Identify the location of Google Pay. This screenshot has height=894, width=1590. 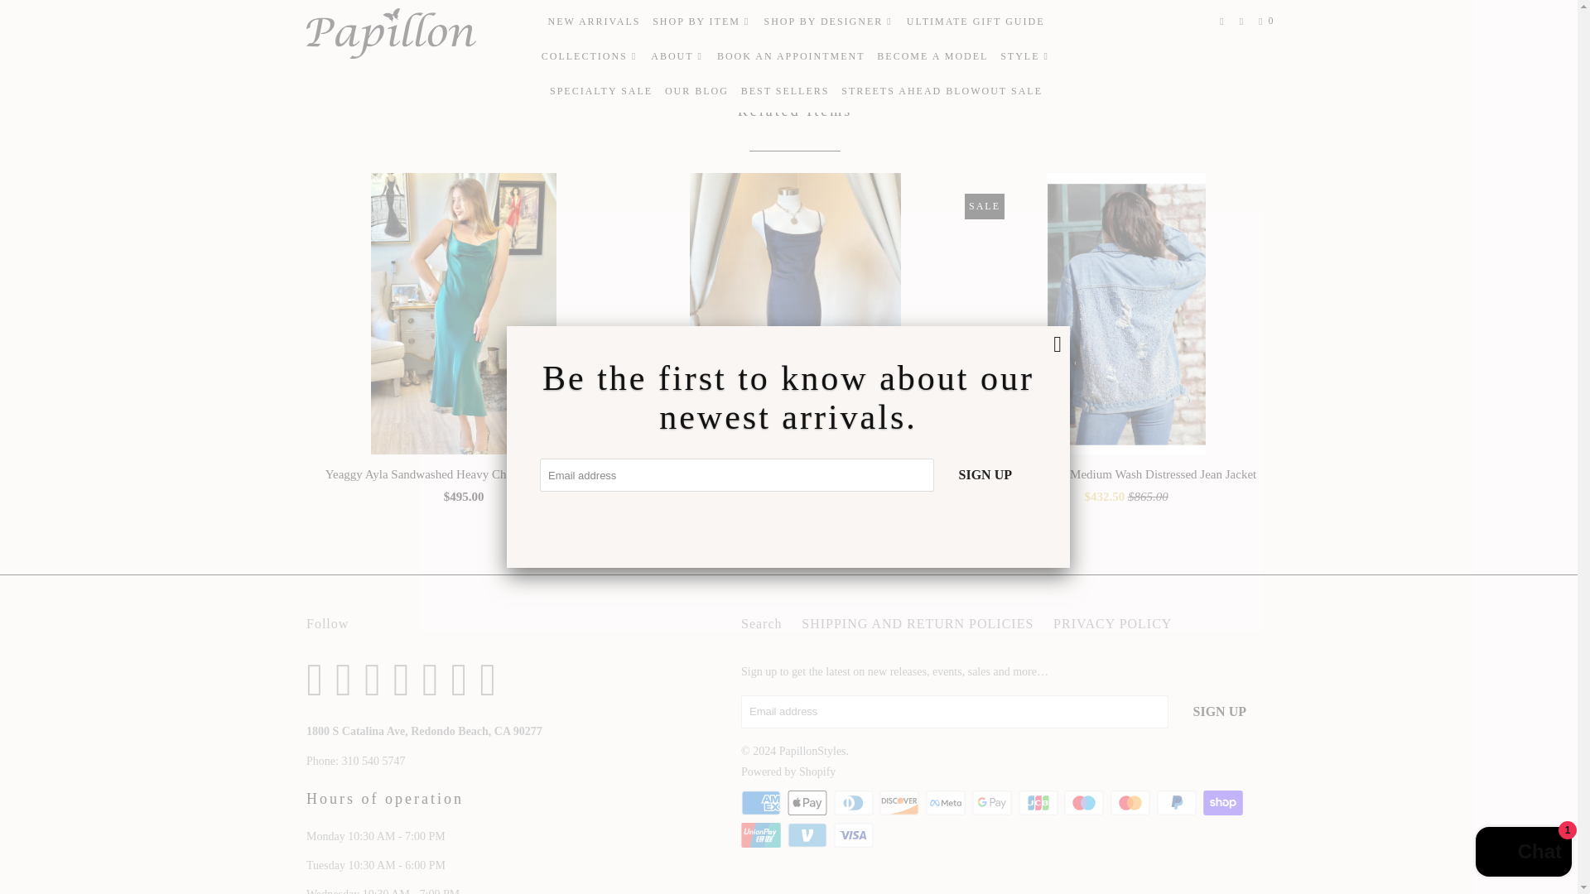
(994, 802).